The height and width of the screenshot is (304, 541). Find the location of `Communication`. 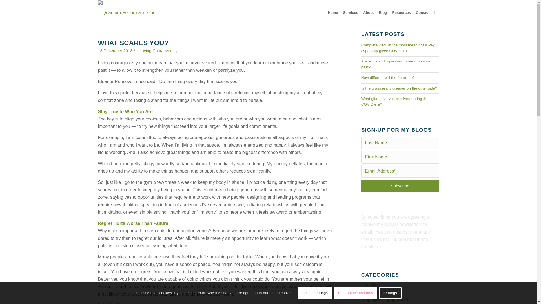

Communication is located at coordinates (377, 292).